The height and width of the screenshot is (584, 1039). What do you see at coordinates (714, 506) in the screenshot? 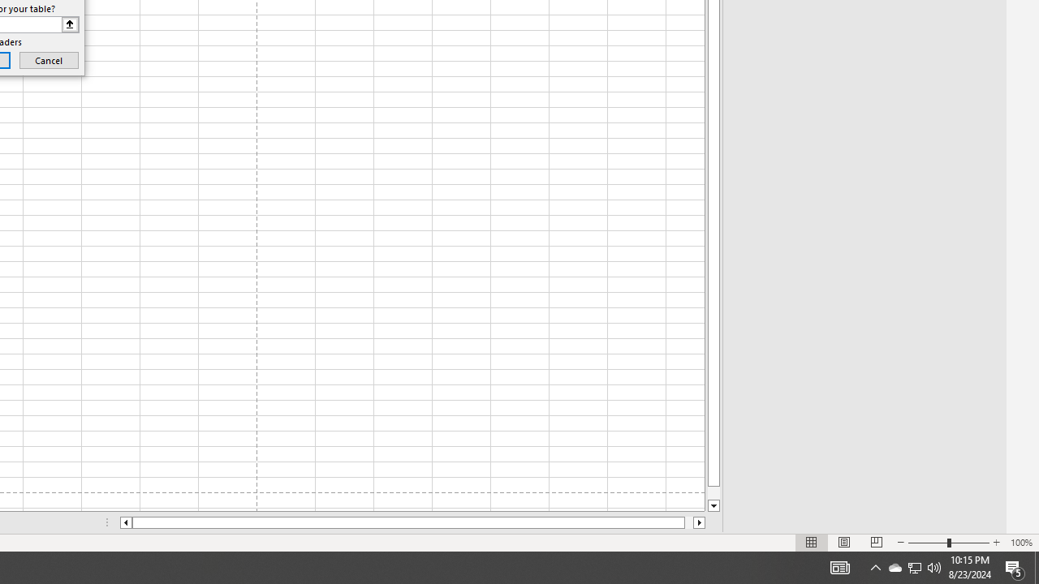
I see `Line down` at bounding box center [714, 506].